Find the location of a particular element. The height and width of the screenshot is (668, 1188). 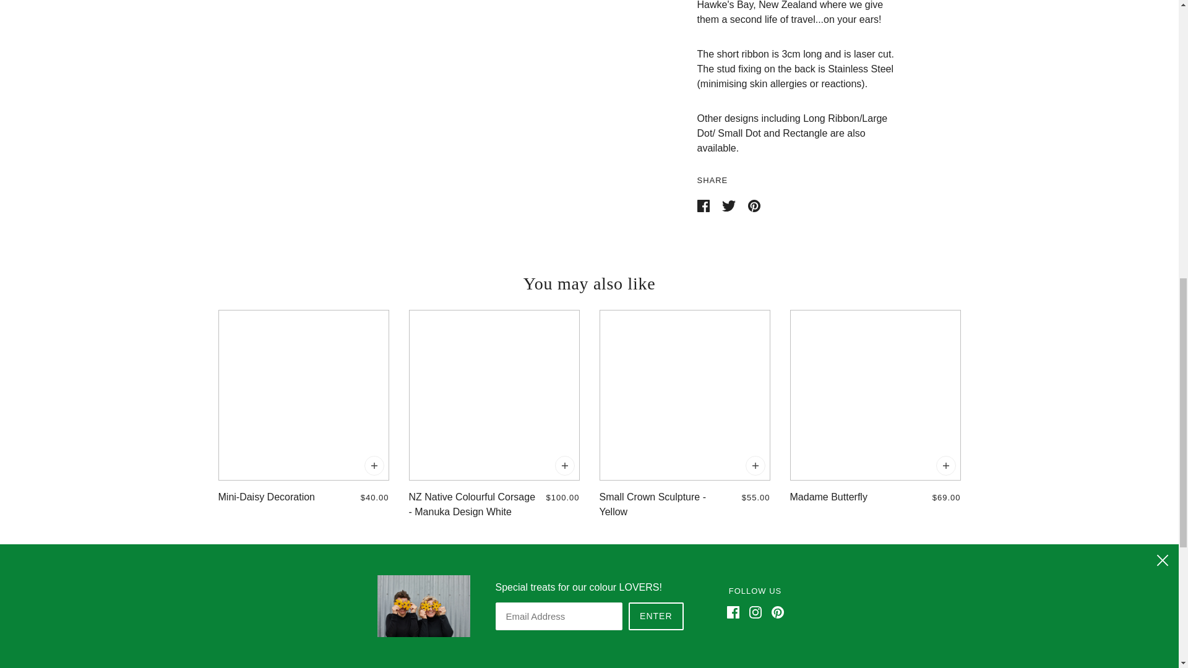

Terms of Service is located at coordinates (882, 606).